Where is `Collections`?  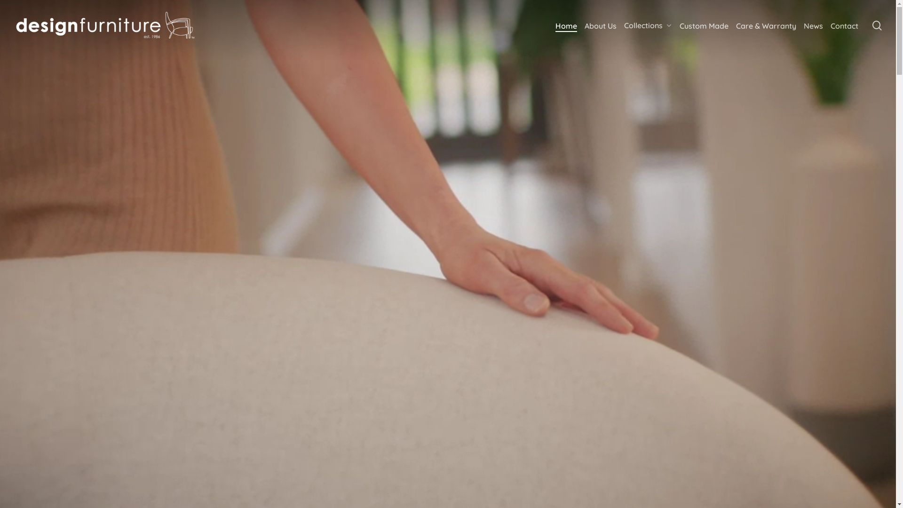
Collections is located at coordinates (648, 25).